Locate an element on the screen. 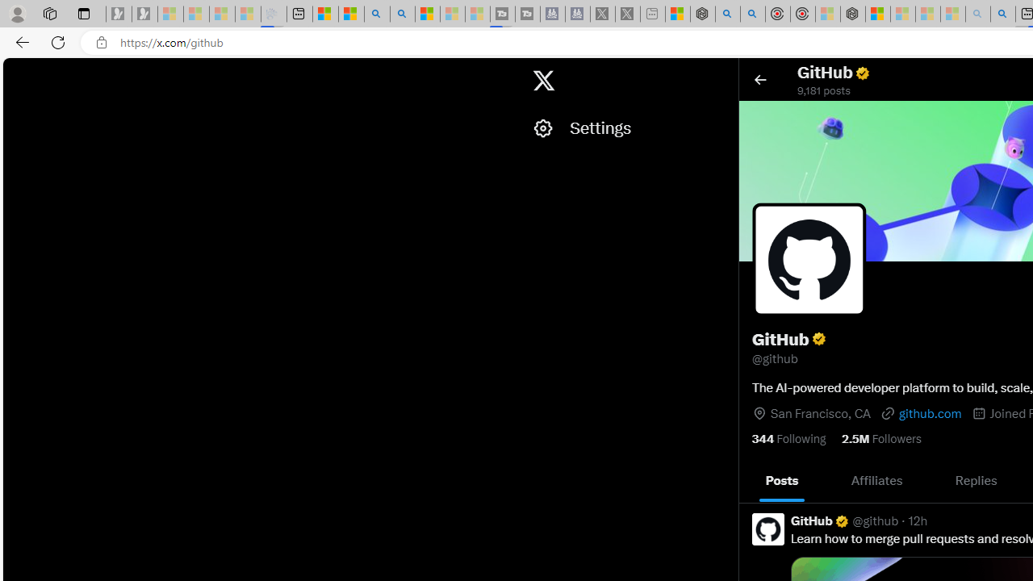 This screenshot has height=581, width=1033. 12 hours ago is located at coordinates (918, 520).